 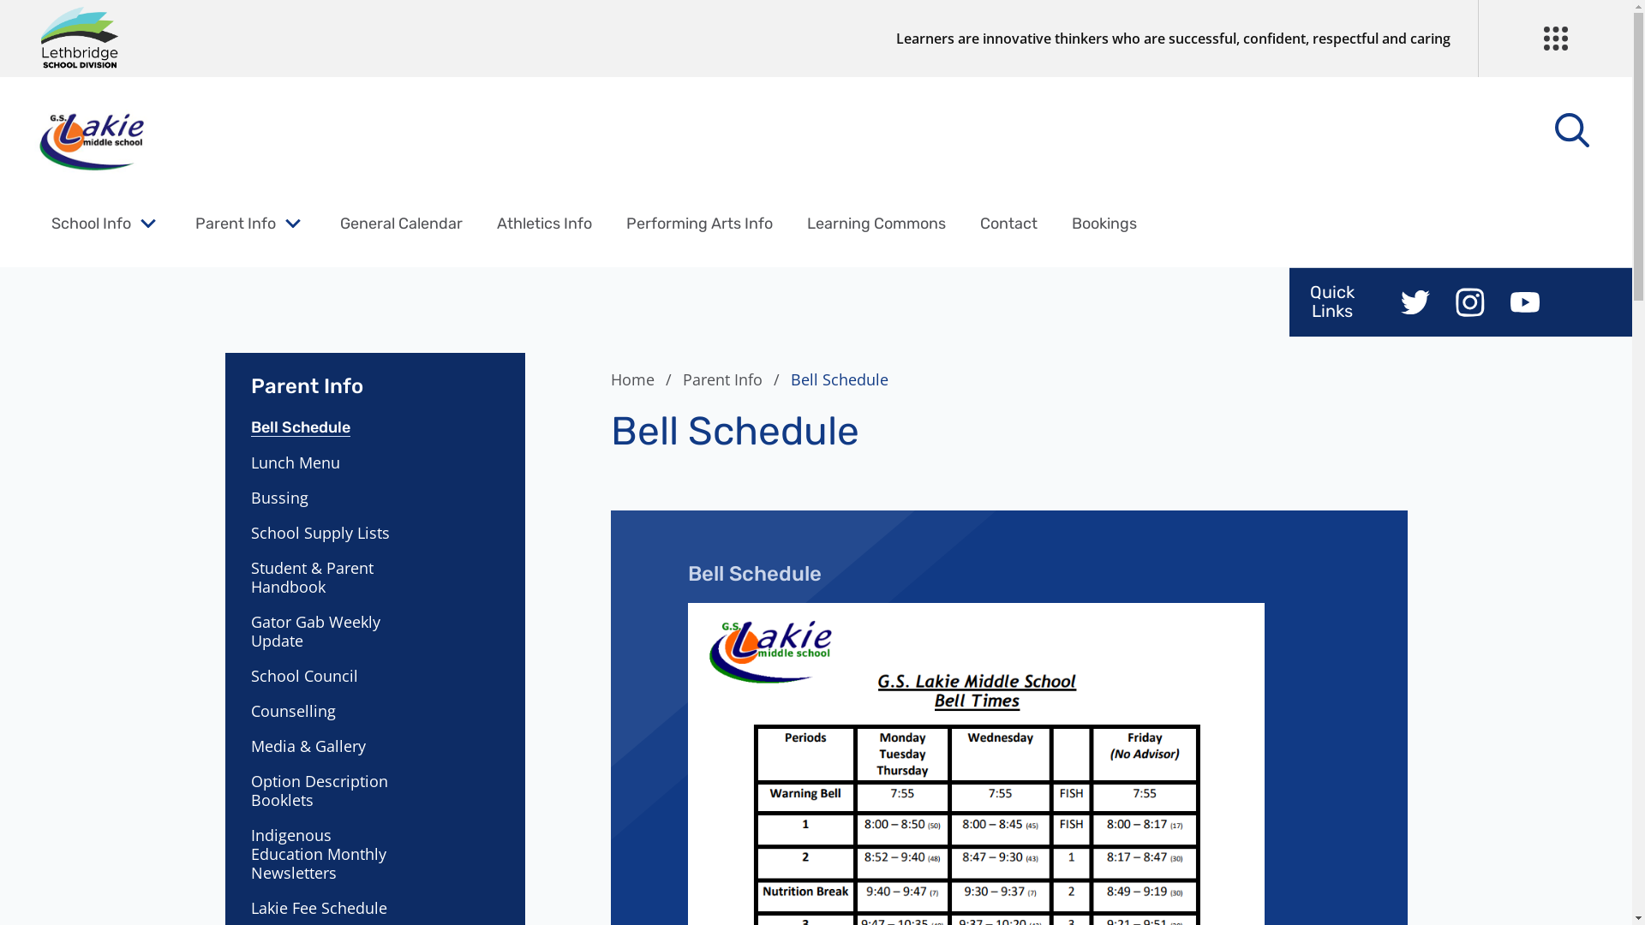 I want to click on Parent Info, so click(x=236, y=224).